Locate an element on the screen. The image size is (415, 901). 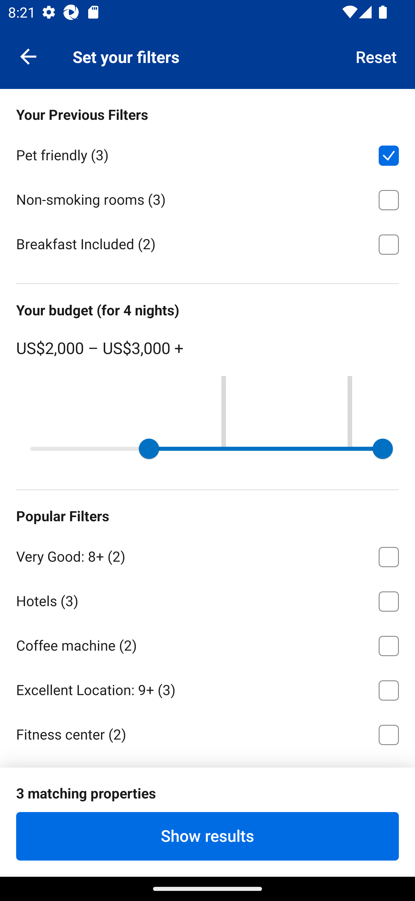
Reset is located at coordinates (376, 56).